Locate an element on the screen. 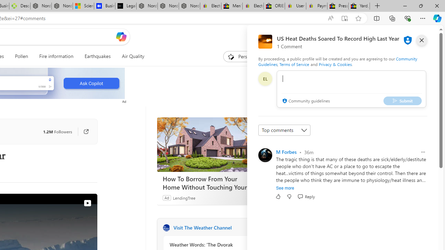 This screenshot has height=250, width=445. Read aloud this page (Ctrl+Shift+U) is located at coordinates (316, 18).